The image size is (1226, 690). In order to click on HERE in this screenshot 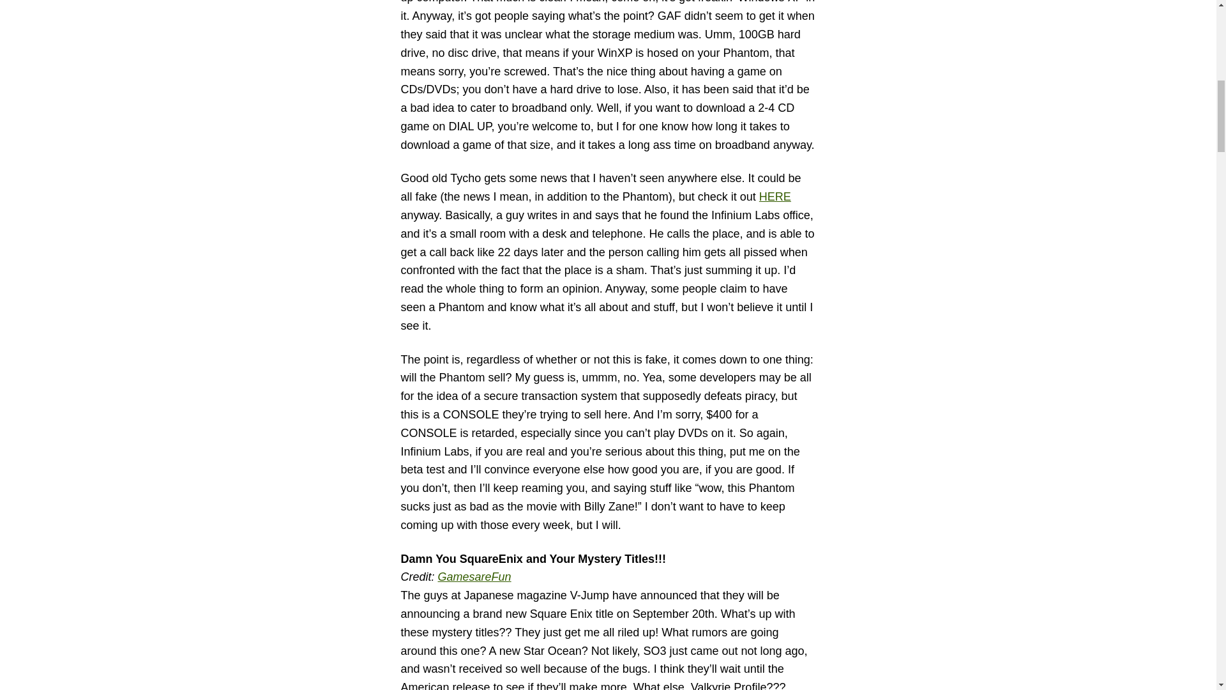, I will do `click(775, 197)`.